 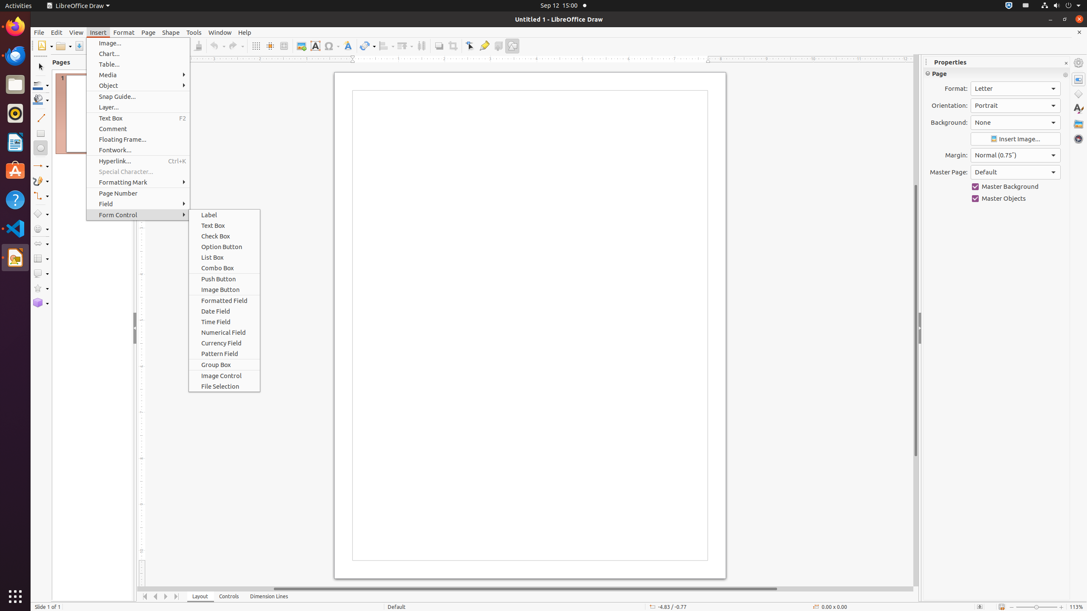 I want to click on List Box, so click(x=224, y=257).